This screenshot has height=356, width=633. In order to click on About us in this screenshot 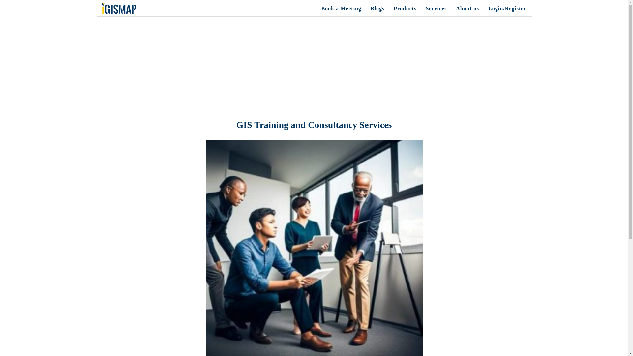, I will do `click(467, 8)`.